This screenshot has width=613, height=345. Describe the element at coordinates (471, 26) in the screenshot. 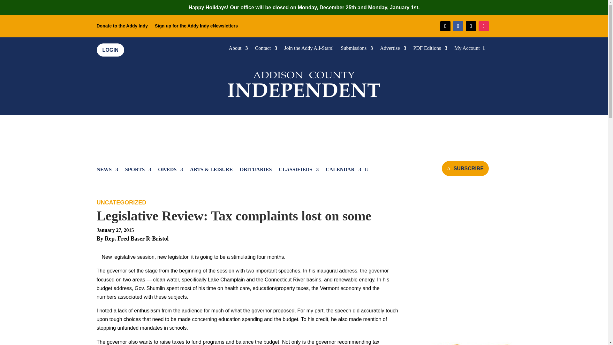

I see `Follow on X` at that location.